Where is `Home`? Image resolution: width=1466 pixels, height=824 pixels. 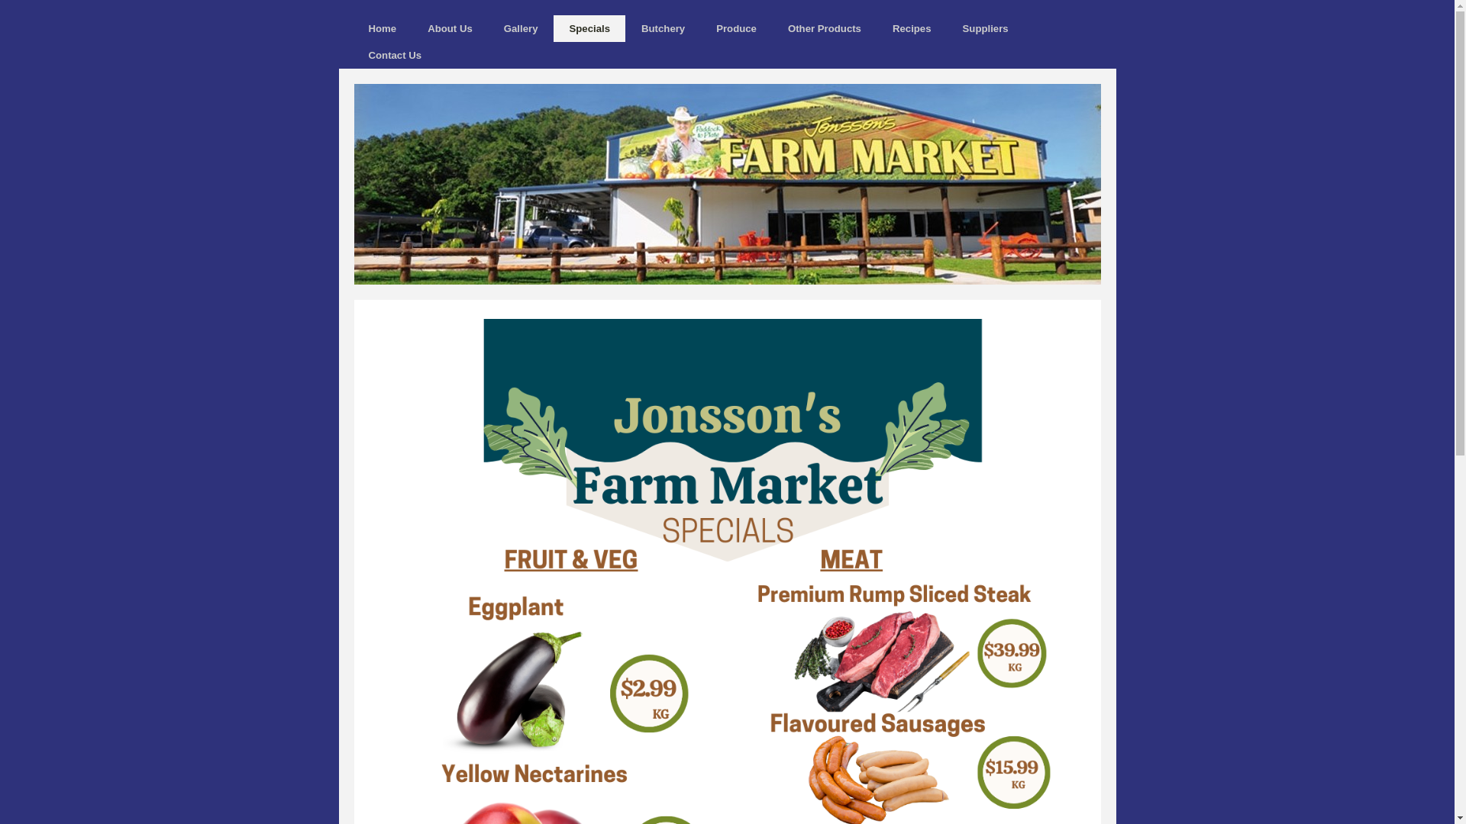 Home is located at coordinates (382, 29).